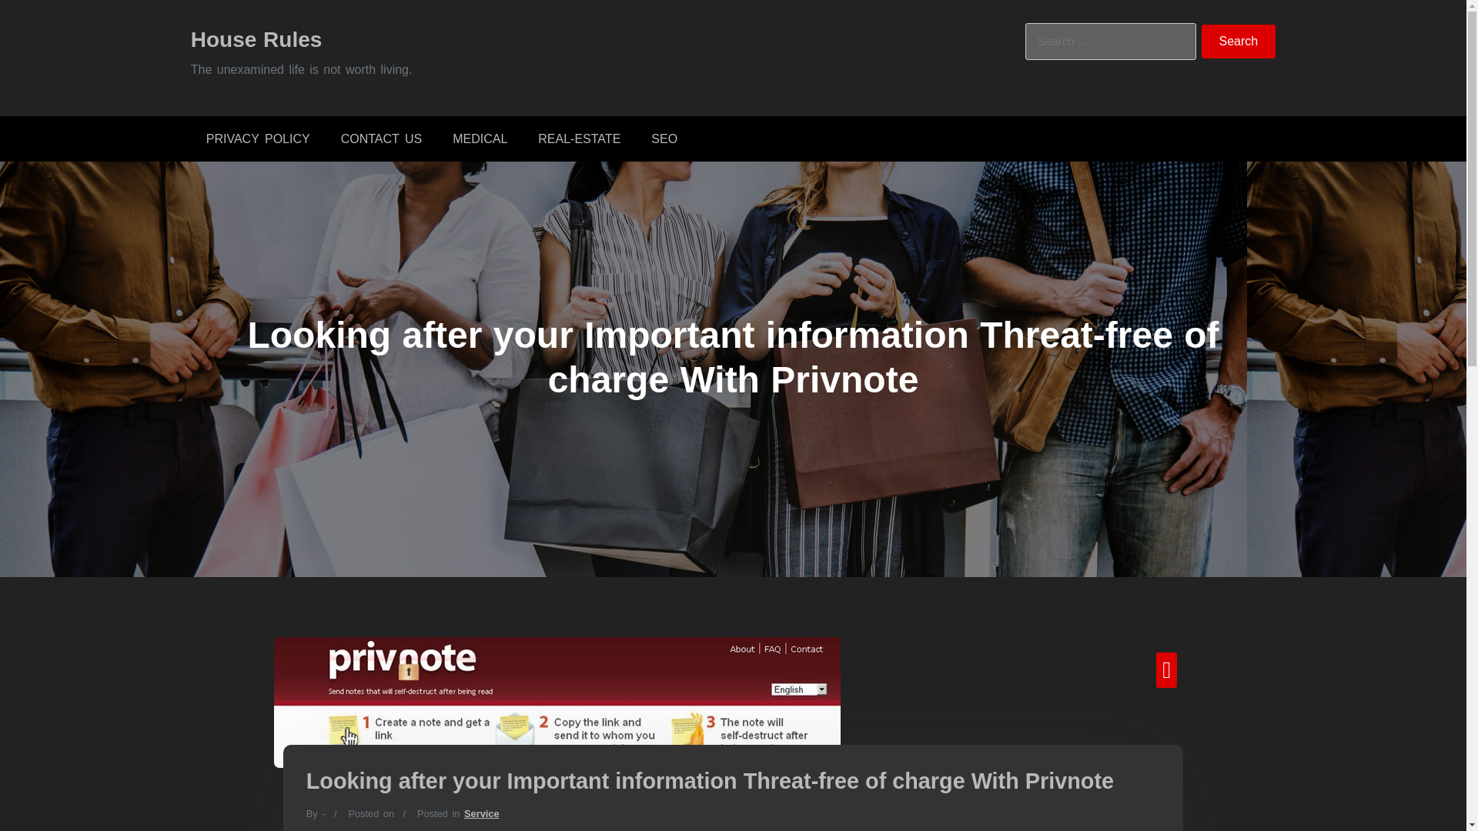 This screenshot has height=831, width=1478. What do you see at coordinates (481, 813) in the screenshot?
I see `Service` at bounding box center [481, 813].